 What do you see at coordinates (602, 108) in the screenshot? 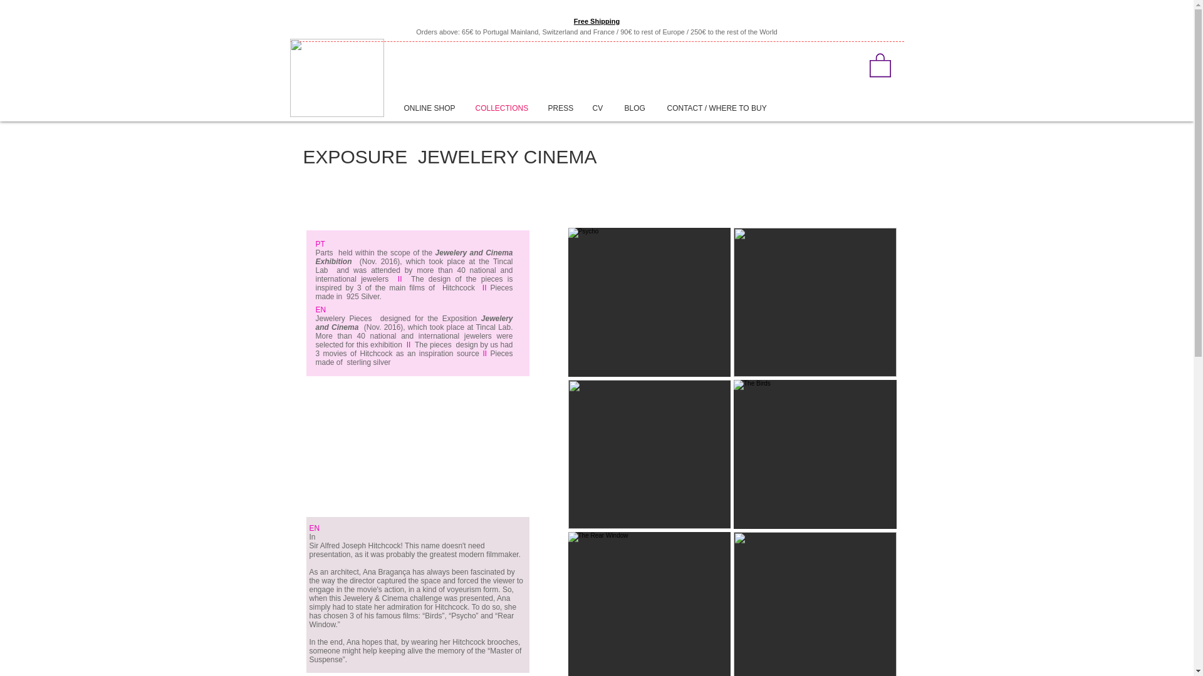
I see `CV` at bounding box center [602, 108].